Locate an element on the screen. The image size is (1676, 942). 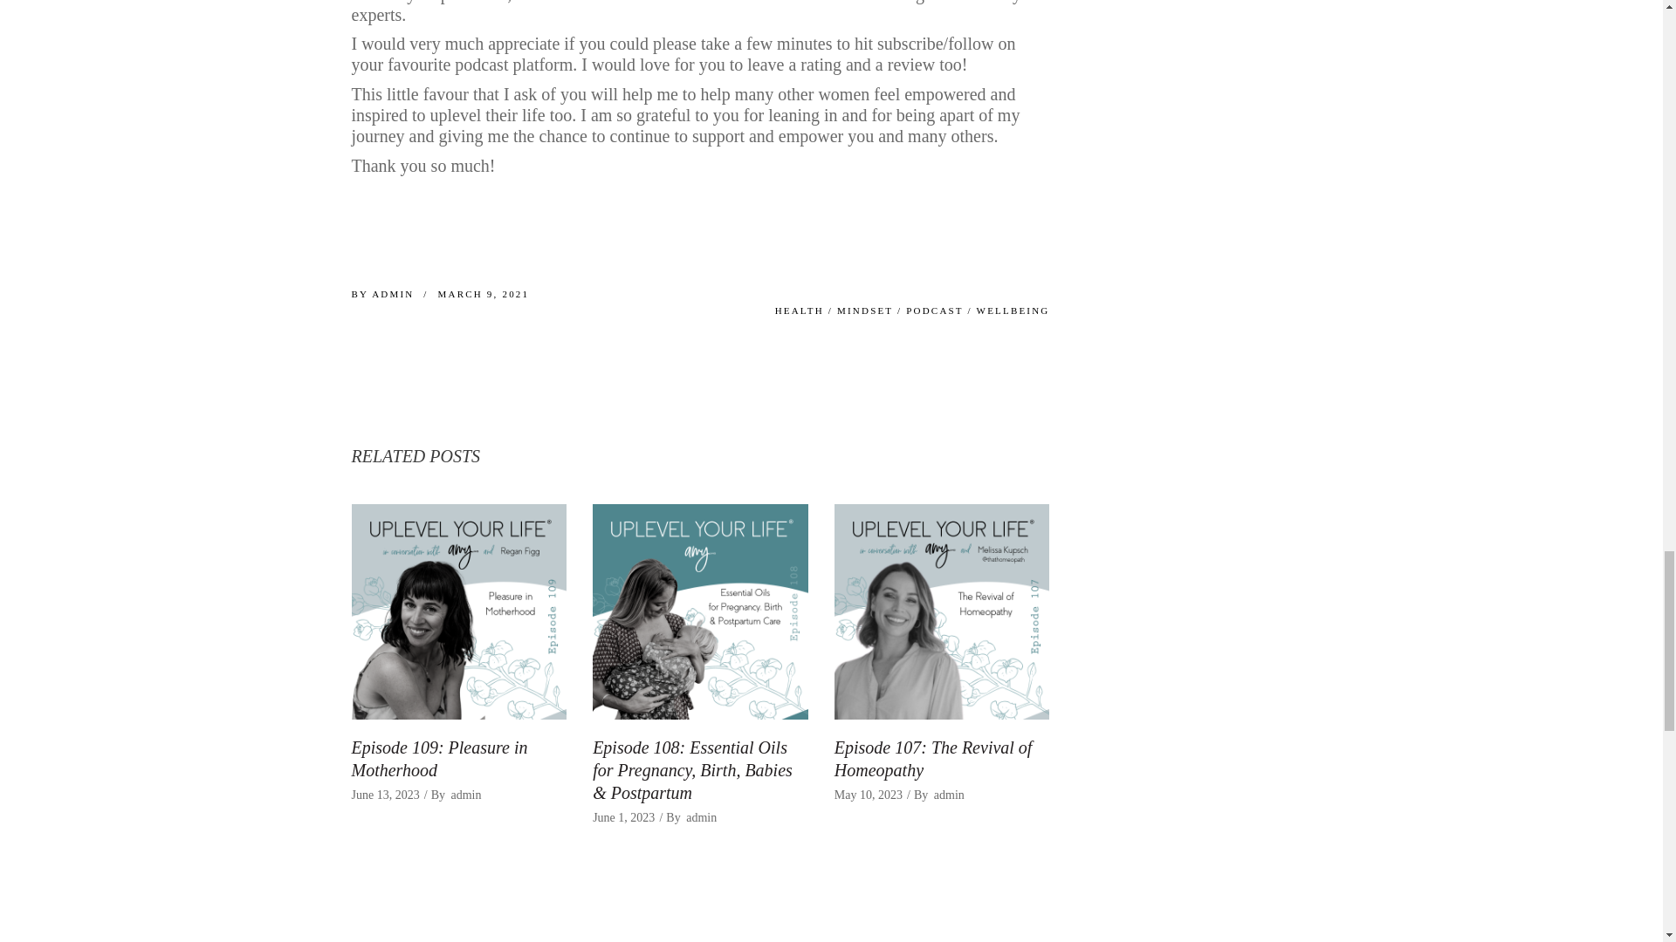
Episode 109: Pleasure in Motherhood is located at coordinates (438, 759).